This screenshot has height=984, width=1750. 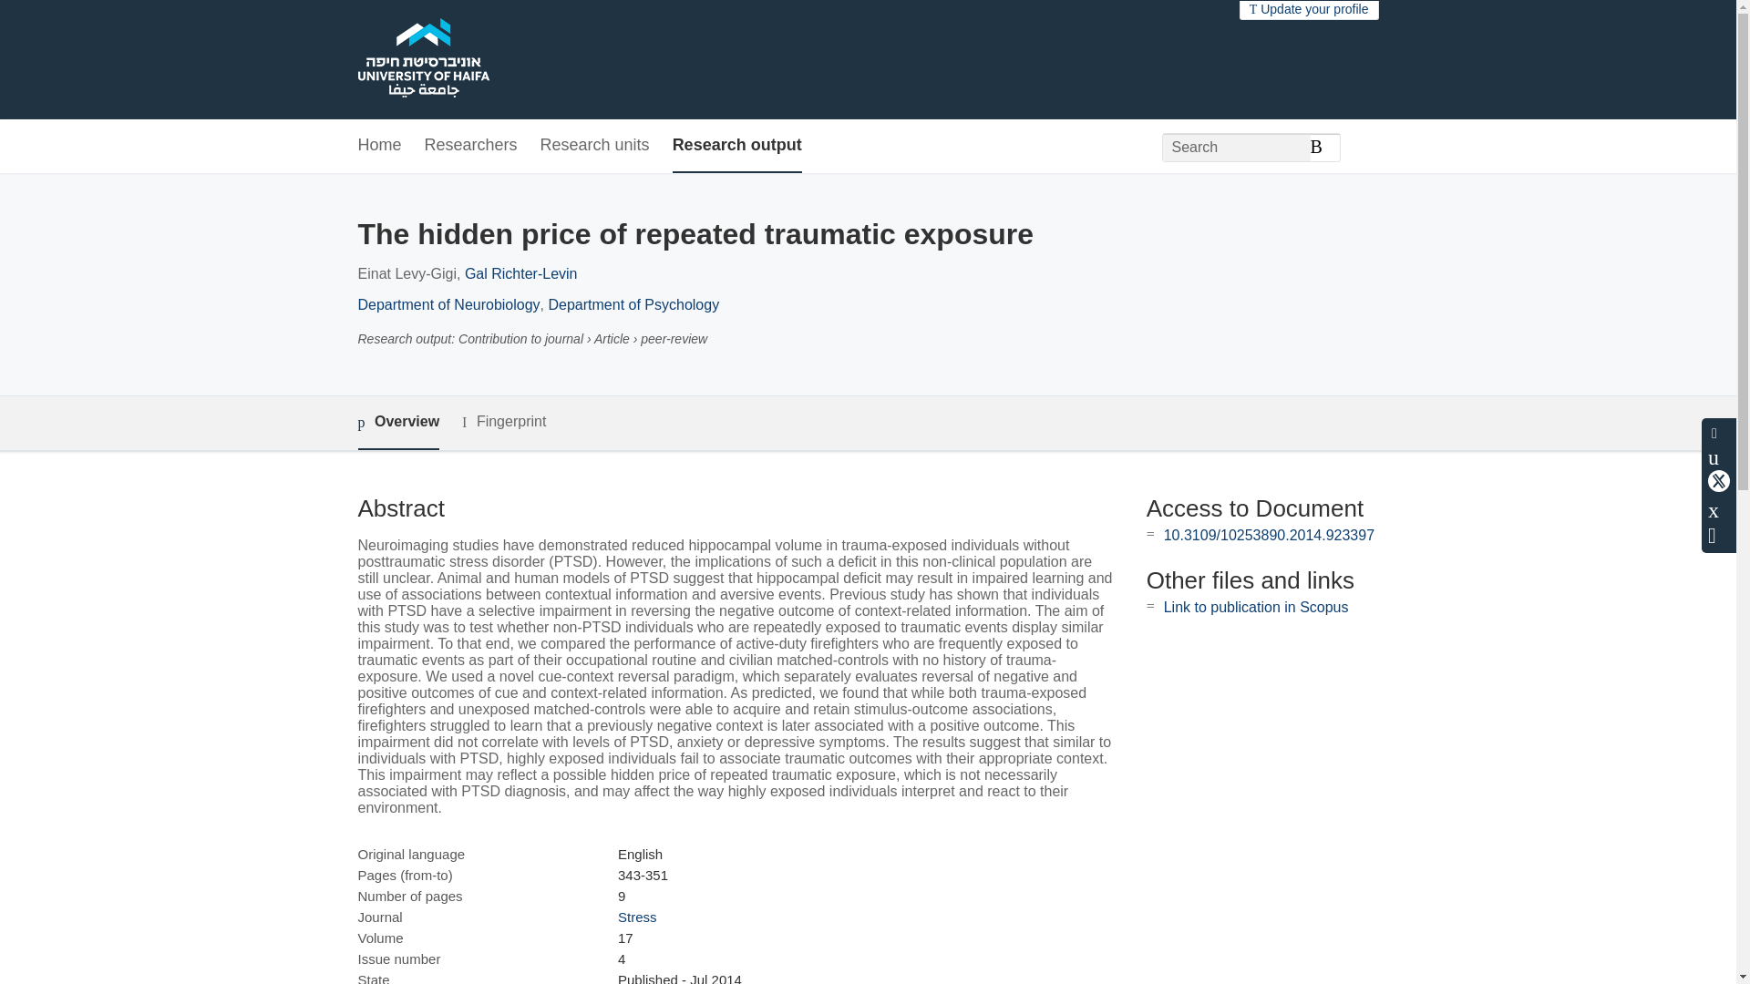 I want to click on Link to publication in Scopus, so click(x=1256, y=607).